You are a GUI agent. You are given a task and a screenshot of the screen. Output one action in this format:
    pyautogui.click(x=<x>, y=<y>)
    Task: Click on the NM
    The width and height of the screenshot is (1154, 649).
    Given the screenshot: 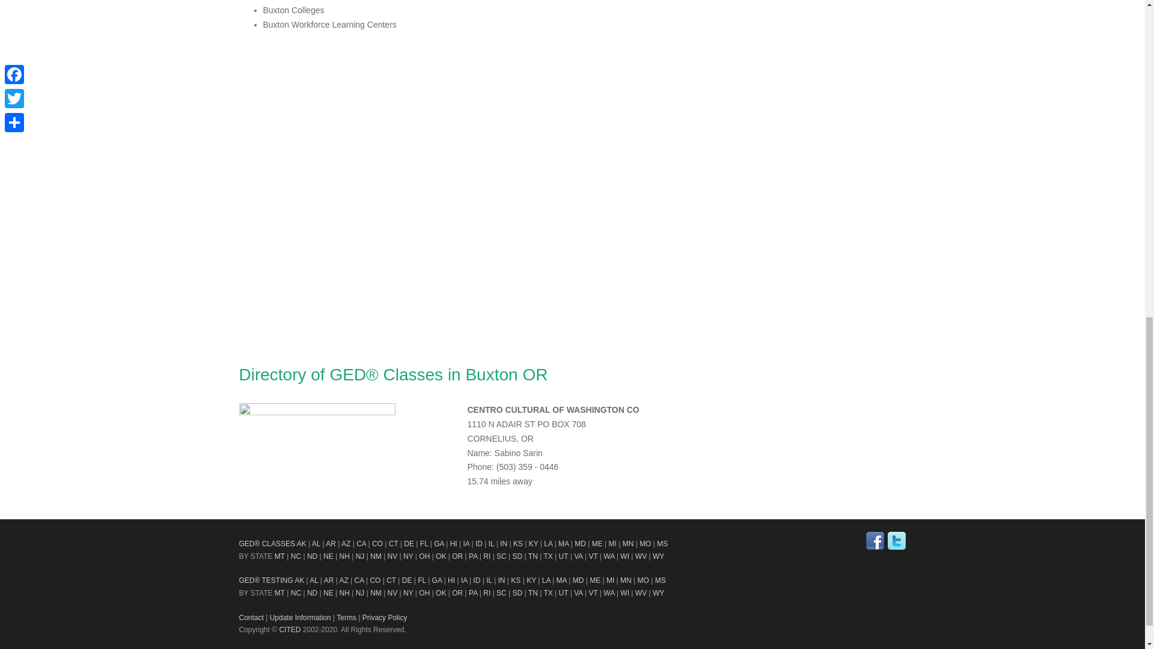 What is the action you would take?
    pyautogui.click(x=376, y=556)
    